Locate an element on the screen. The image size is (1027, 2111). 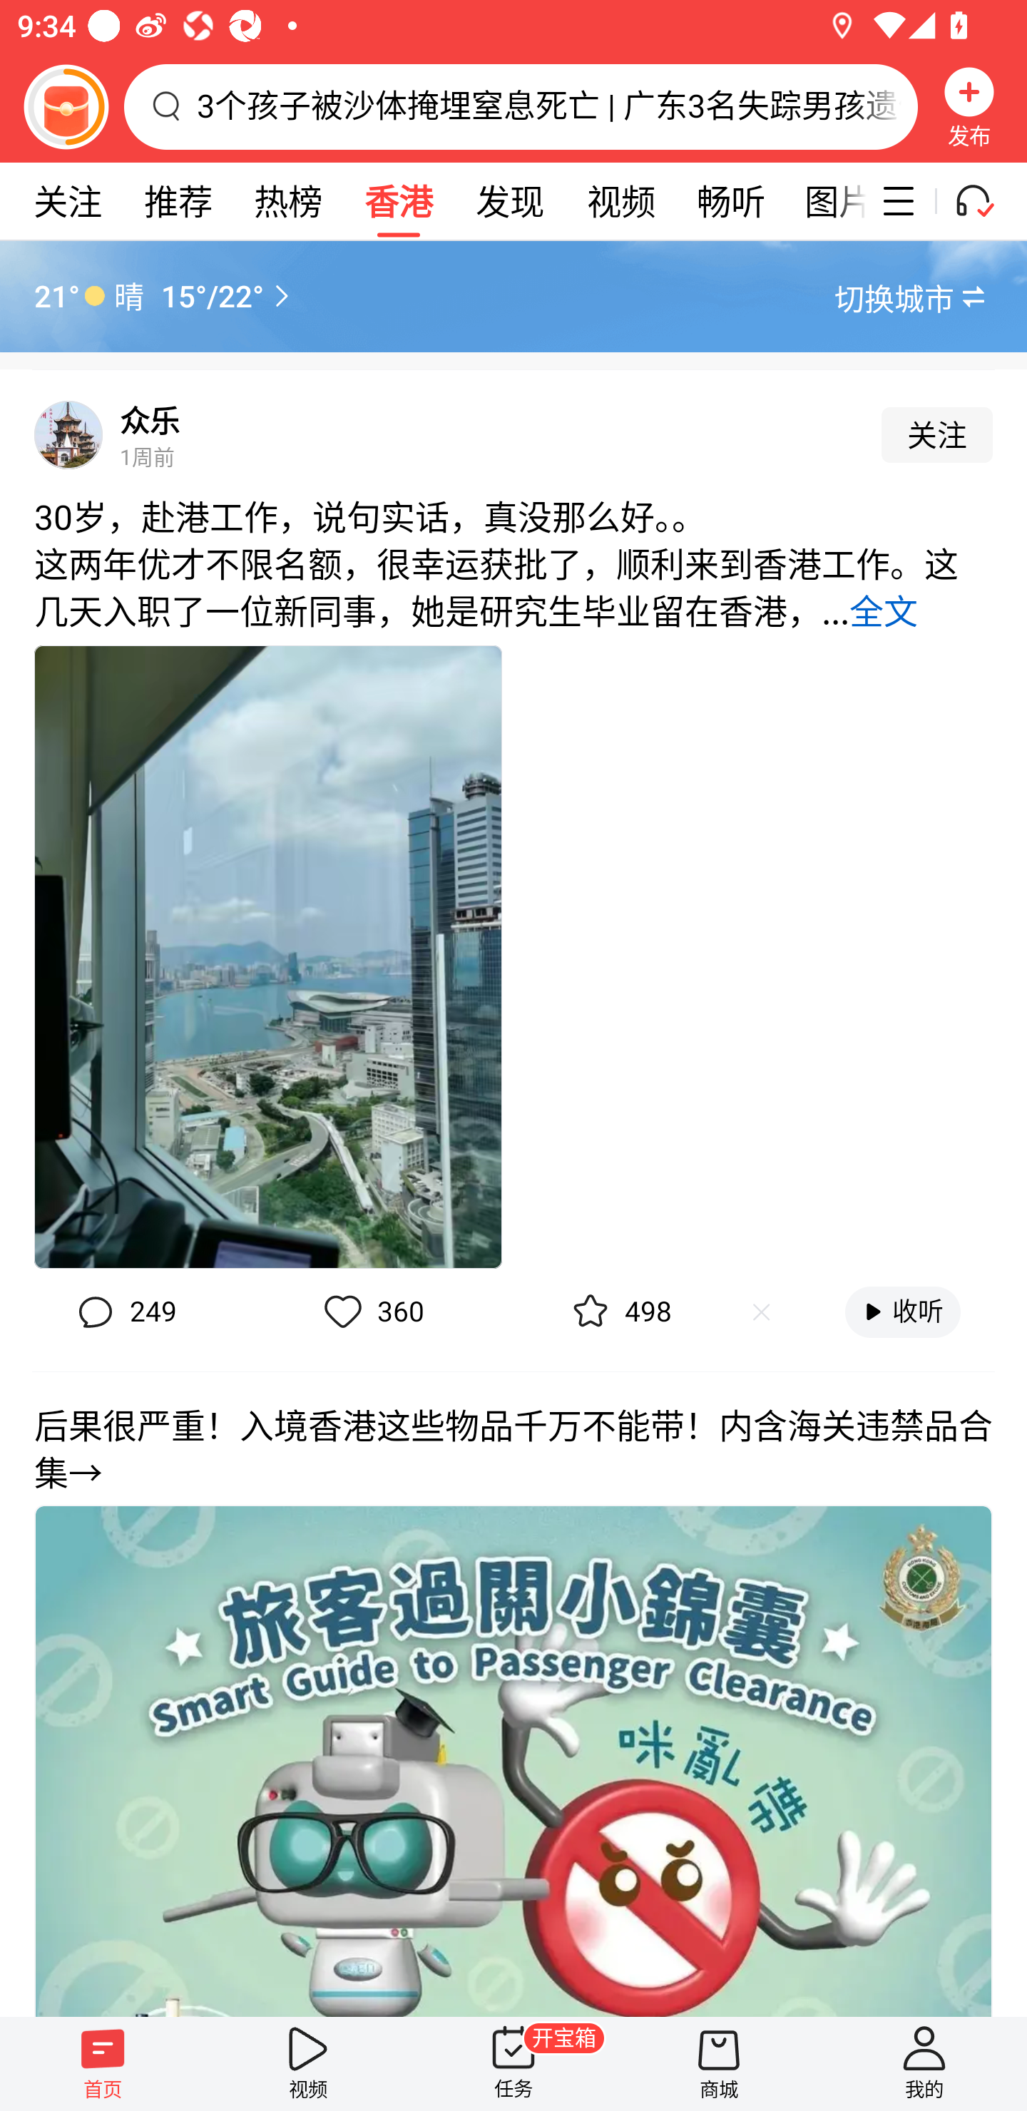
众乐头像 is located at coordinates (68, 435).